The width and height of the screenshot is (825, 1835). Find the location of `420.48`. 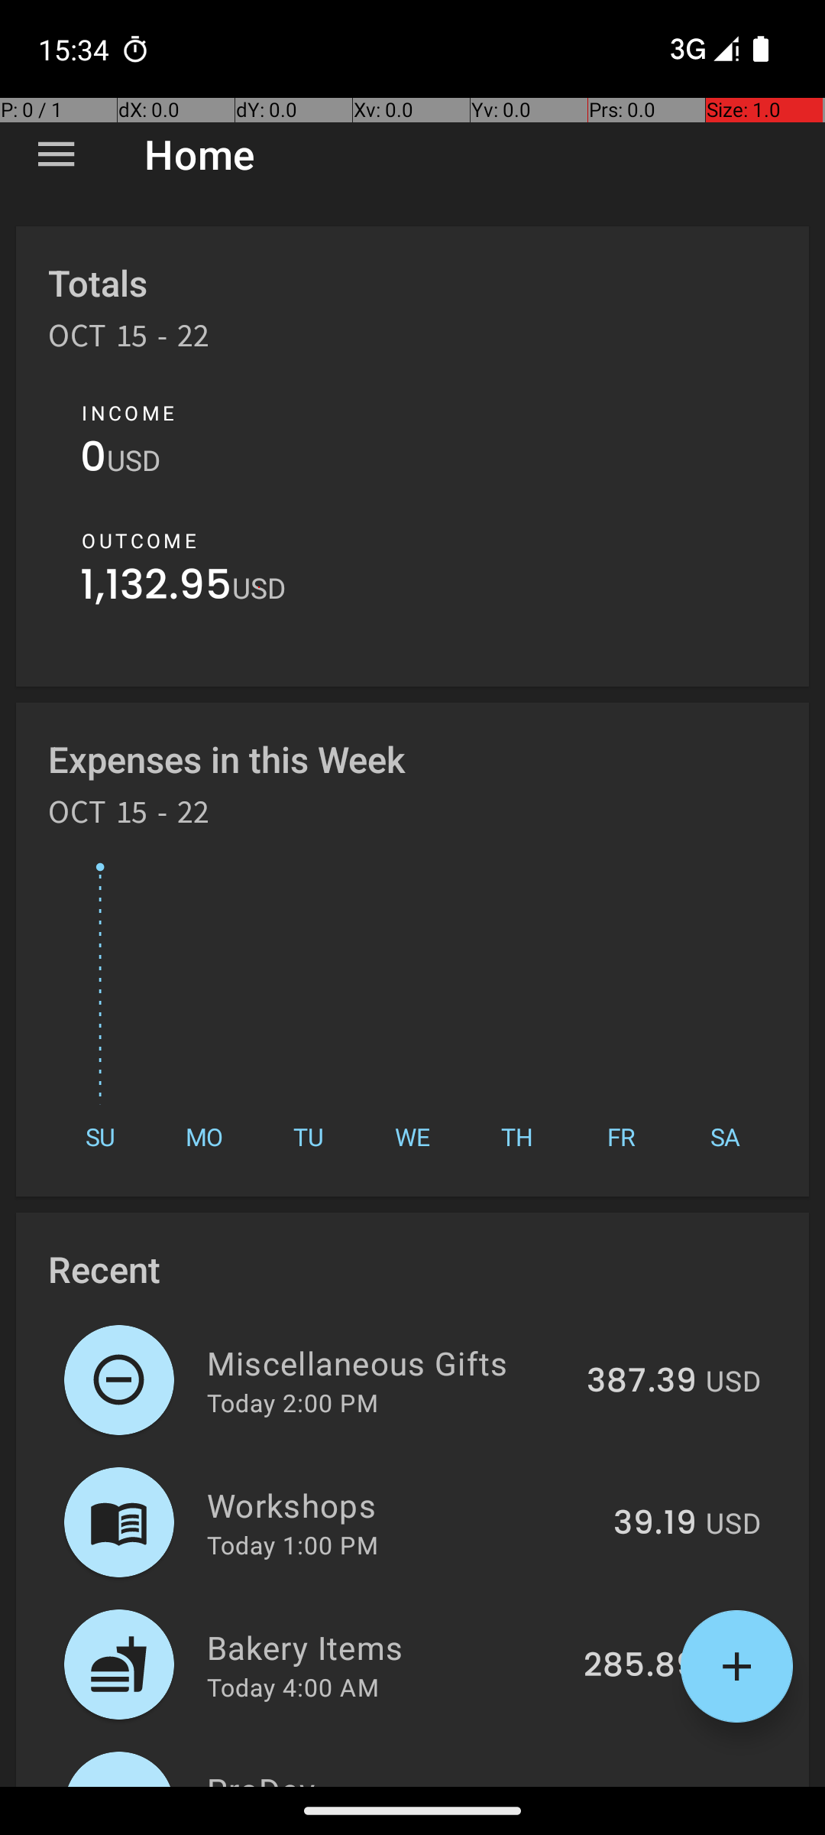

420.48 is located at coordinates (640, 1785).